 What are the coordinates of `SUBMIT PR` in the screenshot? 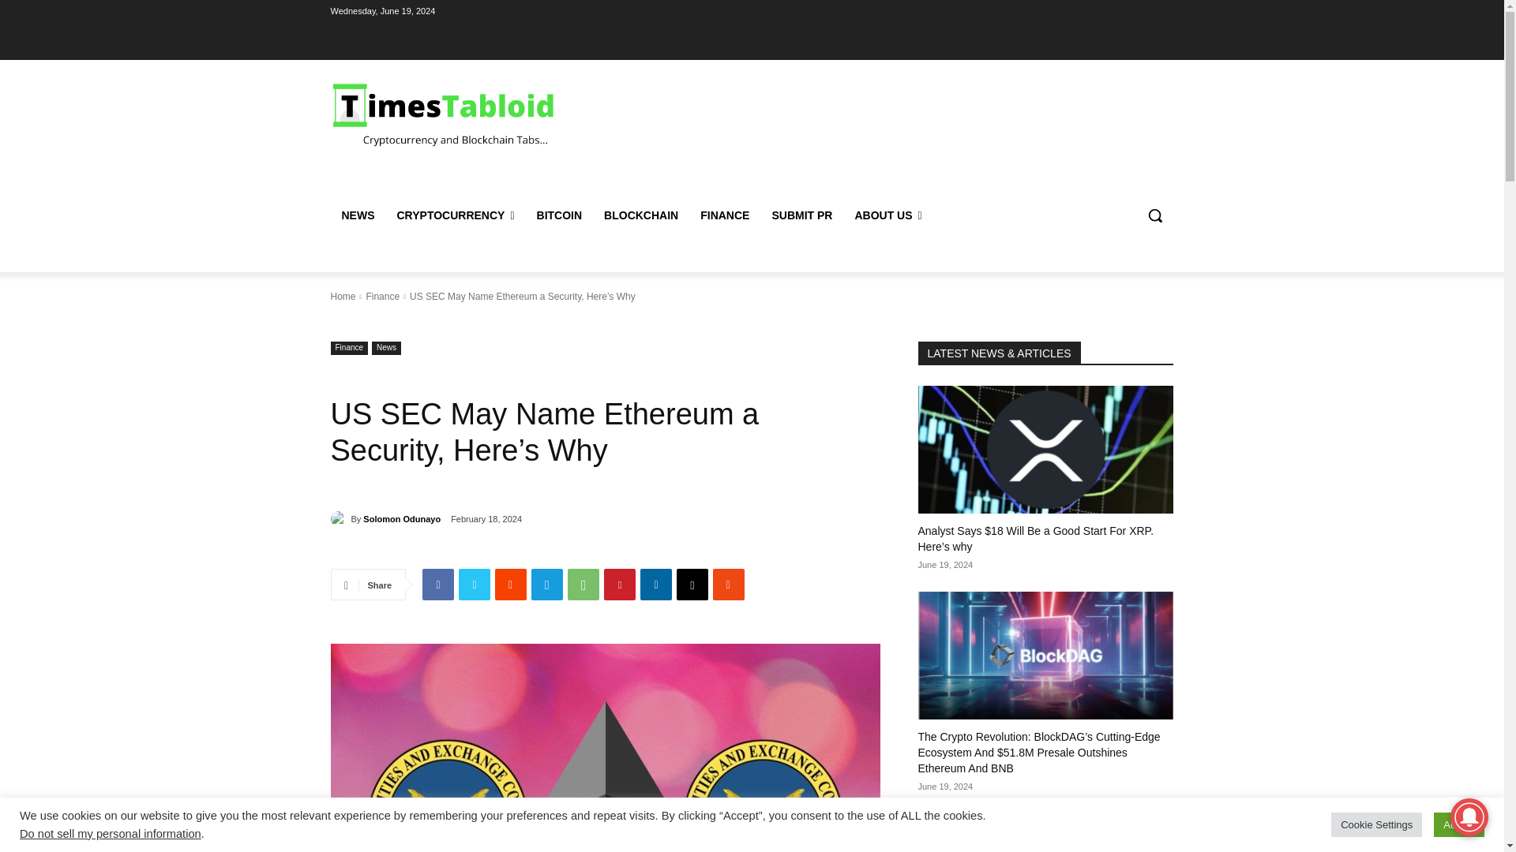 It's located at (801, 215).